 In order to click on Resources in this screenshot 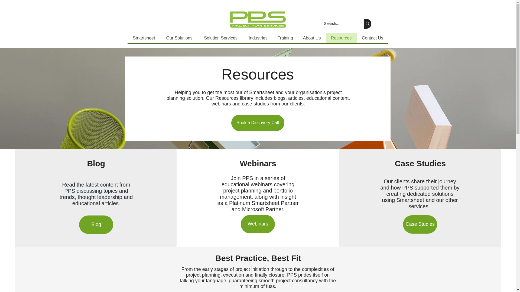, I will do `click(341, 38)`.